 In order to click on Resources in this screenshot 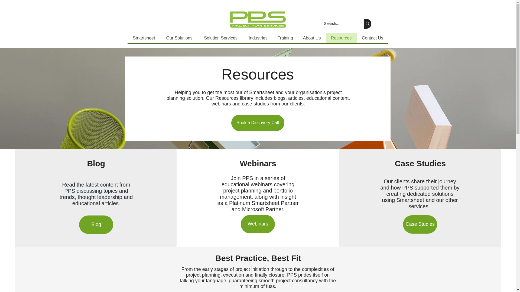, I will do `click(341, 38)`.